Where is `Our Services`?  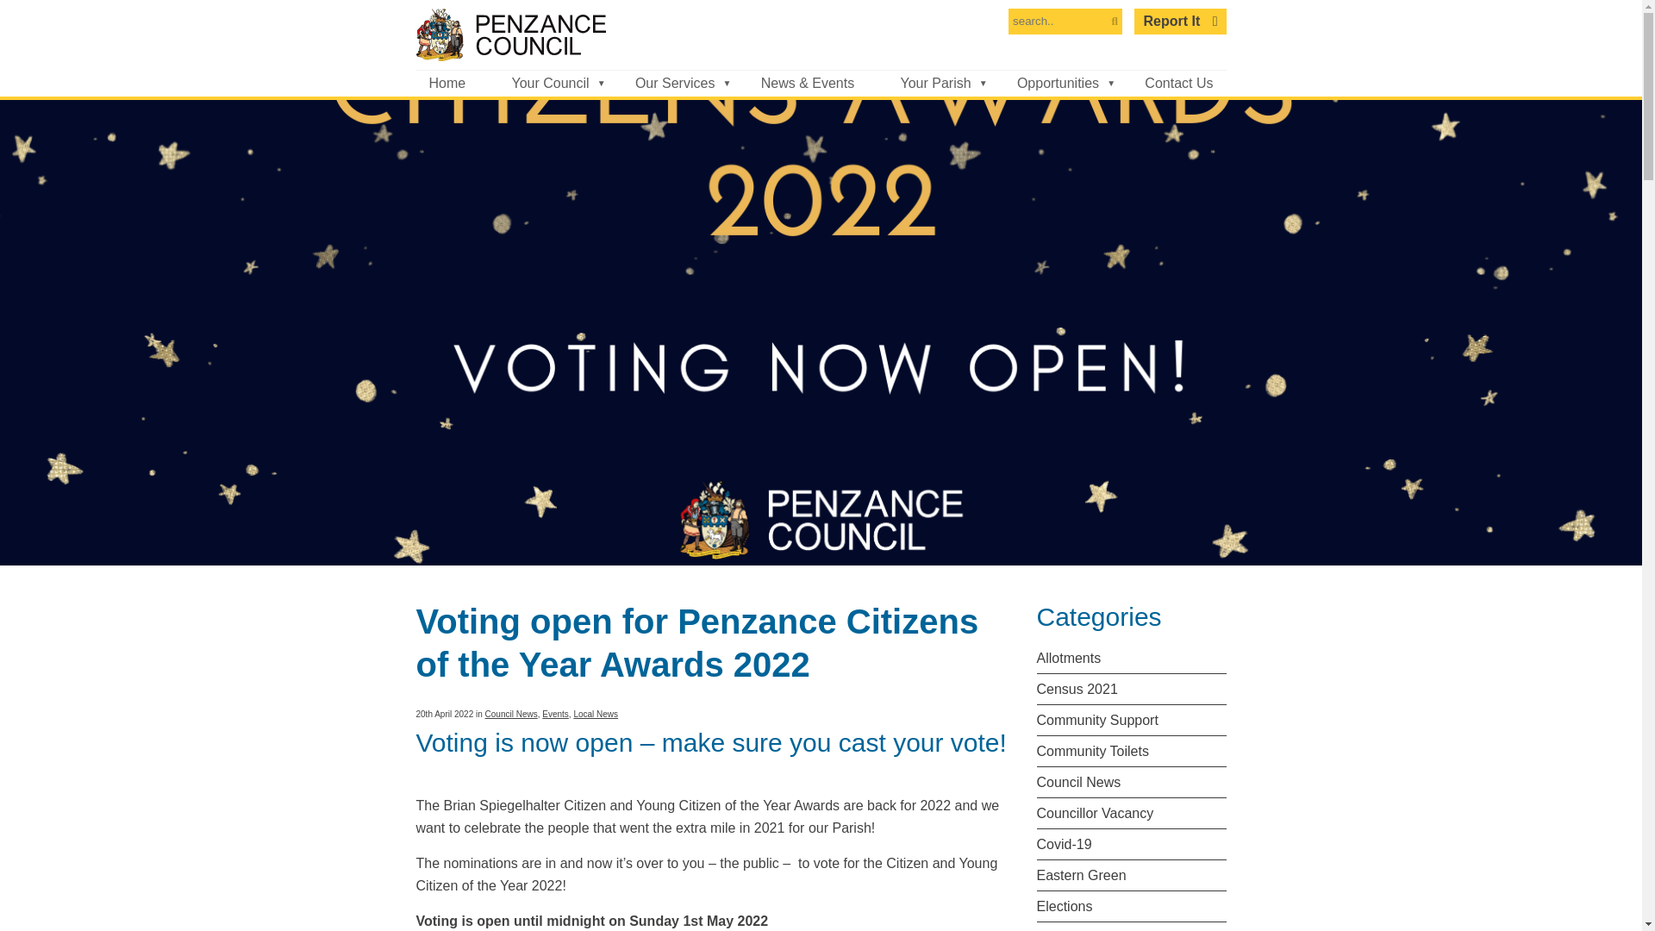 Our Services is located at coordinates (674, 84).